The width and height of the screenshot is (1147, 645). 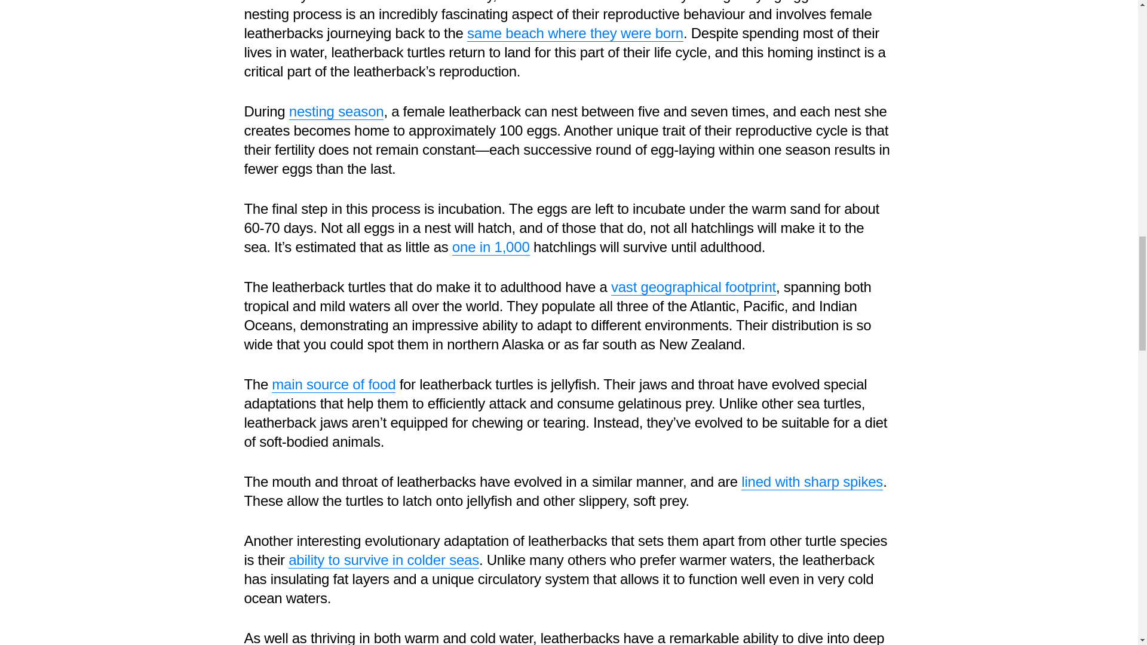 What do you see at coordinates (336, 111) in the screenshot?
I see `nesting season` at bounding box center [336, 111].